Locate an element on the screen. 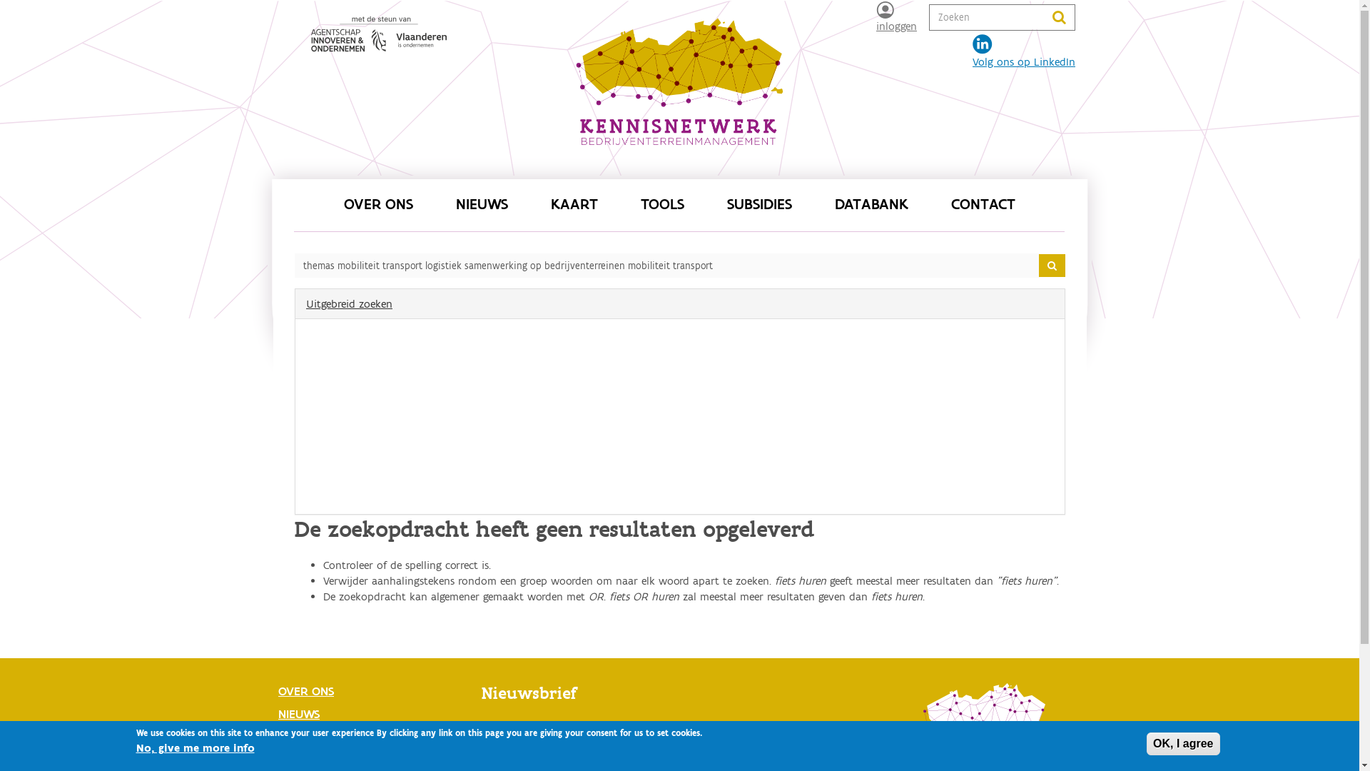 The height and width of the screenshot is (771, 1370). Geef de woorden op waarnaar u wilt zoeken. is located at coordinates (988, 17).